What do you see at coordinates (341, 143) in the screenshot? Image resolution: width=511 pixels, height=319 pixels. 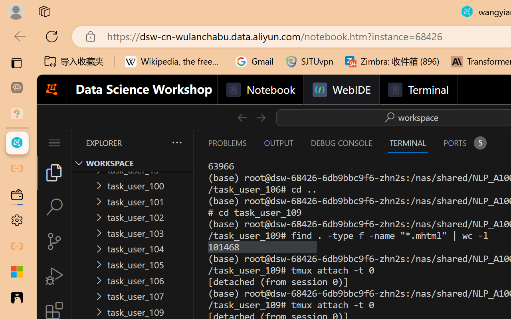 I see `Debug Console (Ctrl+Shift+Y)` at bounding box center [341, 143].